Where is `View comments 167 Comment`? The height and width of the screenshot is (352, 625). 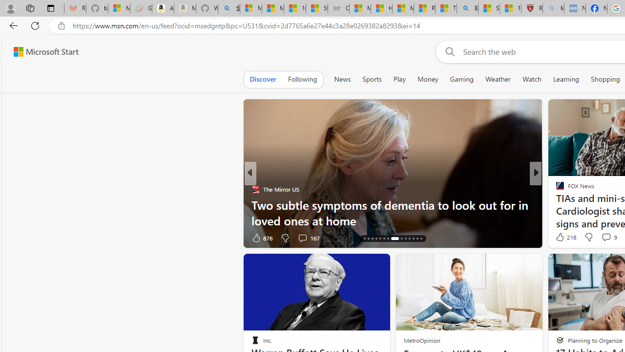
View comments 167 Comment is located at coordinates (309, 238).